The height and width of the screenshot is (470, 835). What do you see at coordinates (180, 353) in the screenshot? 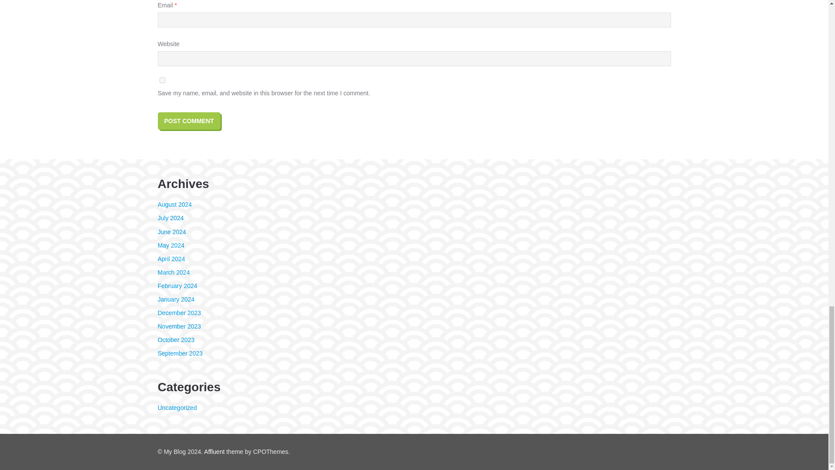
I see `September 2023` at bounding box center [180, 353].